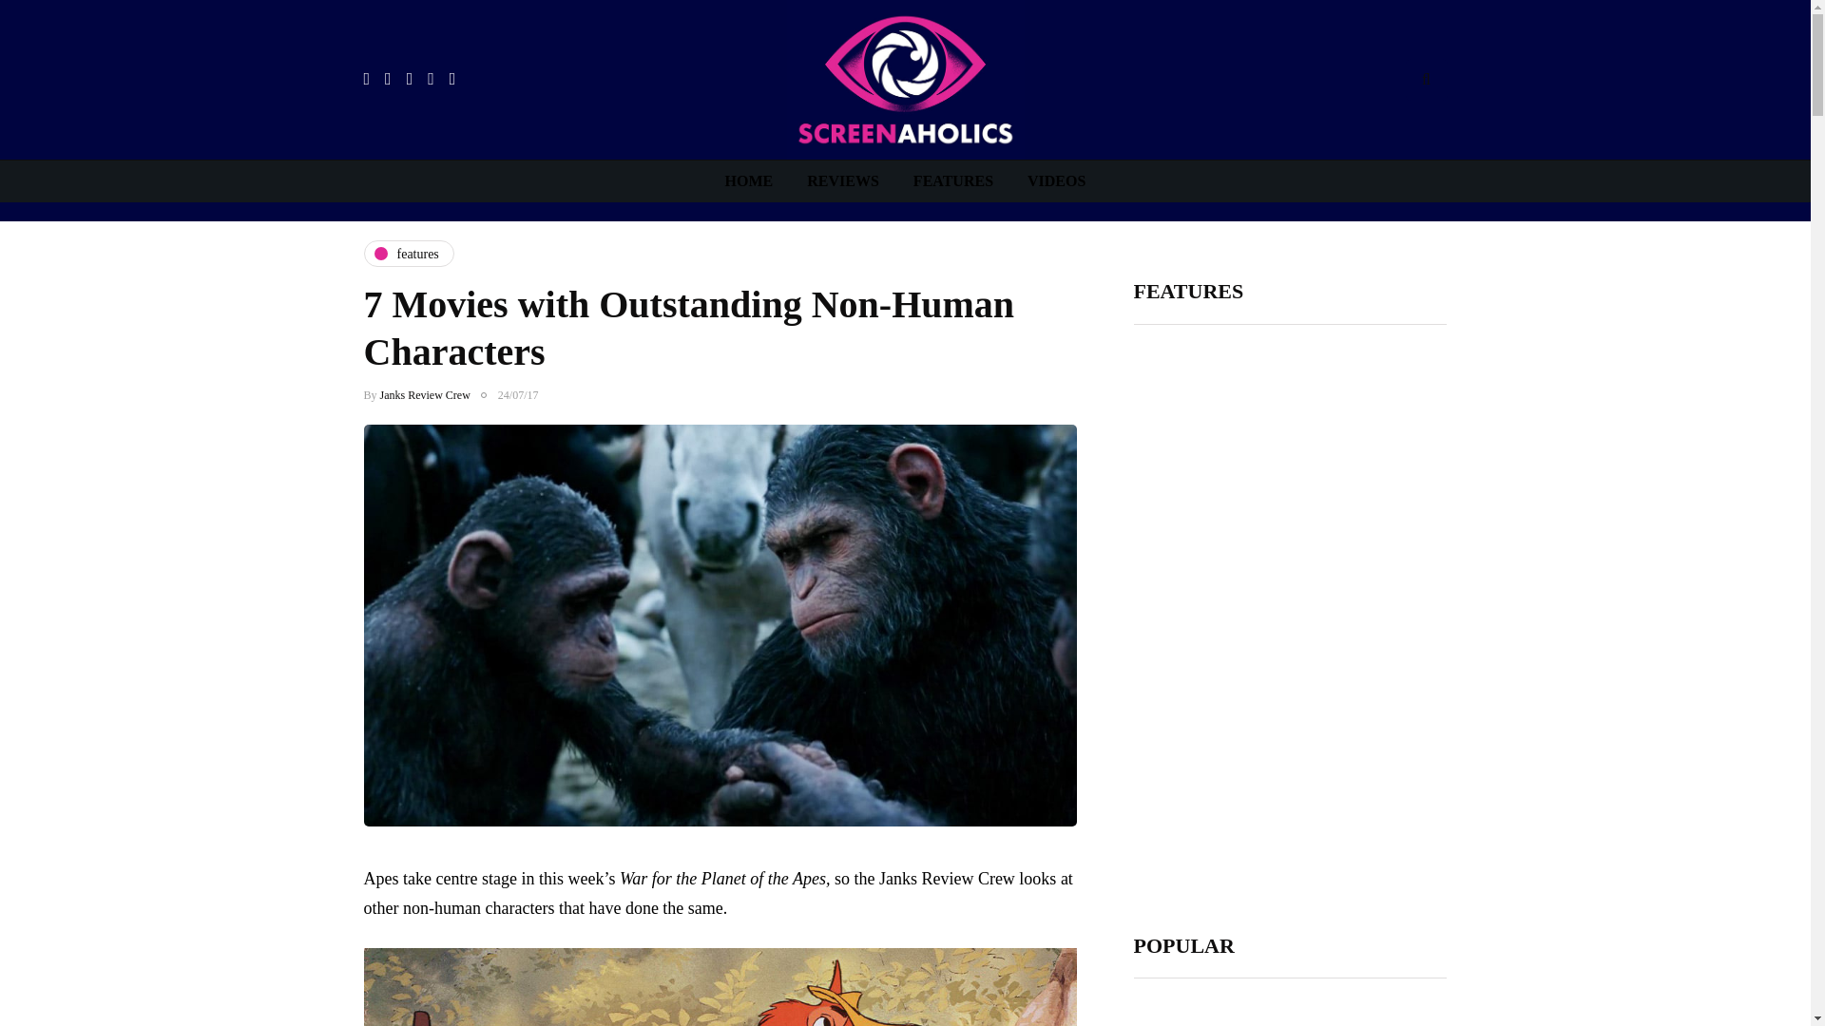 The image size is (1825, 1026). Describe the element at coordinates (1056, 180) in the screenshot. I see `VIDEOS` at that location.